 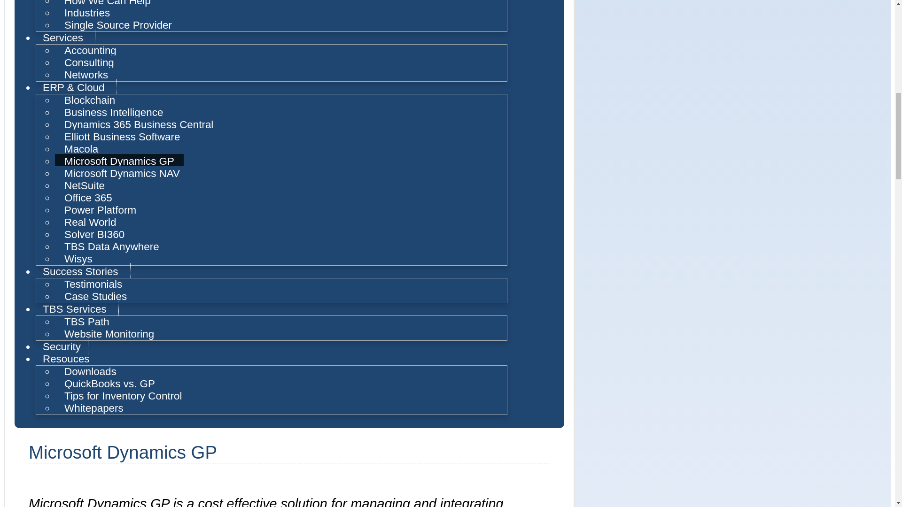 I want to click on Office 365, so click(x=88, y=198).